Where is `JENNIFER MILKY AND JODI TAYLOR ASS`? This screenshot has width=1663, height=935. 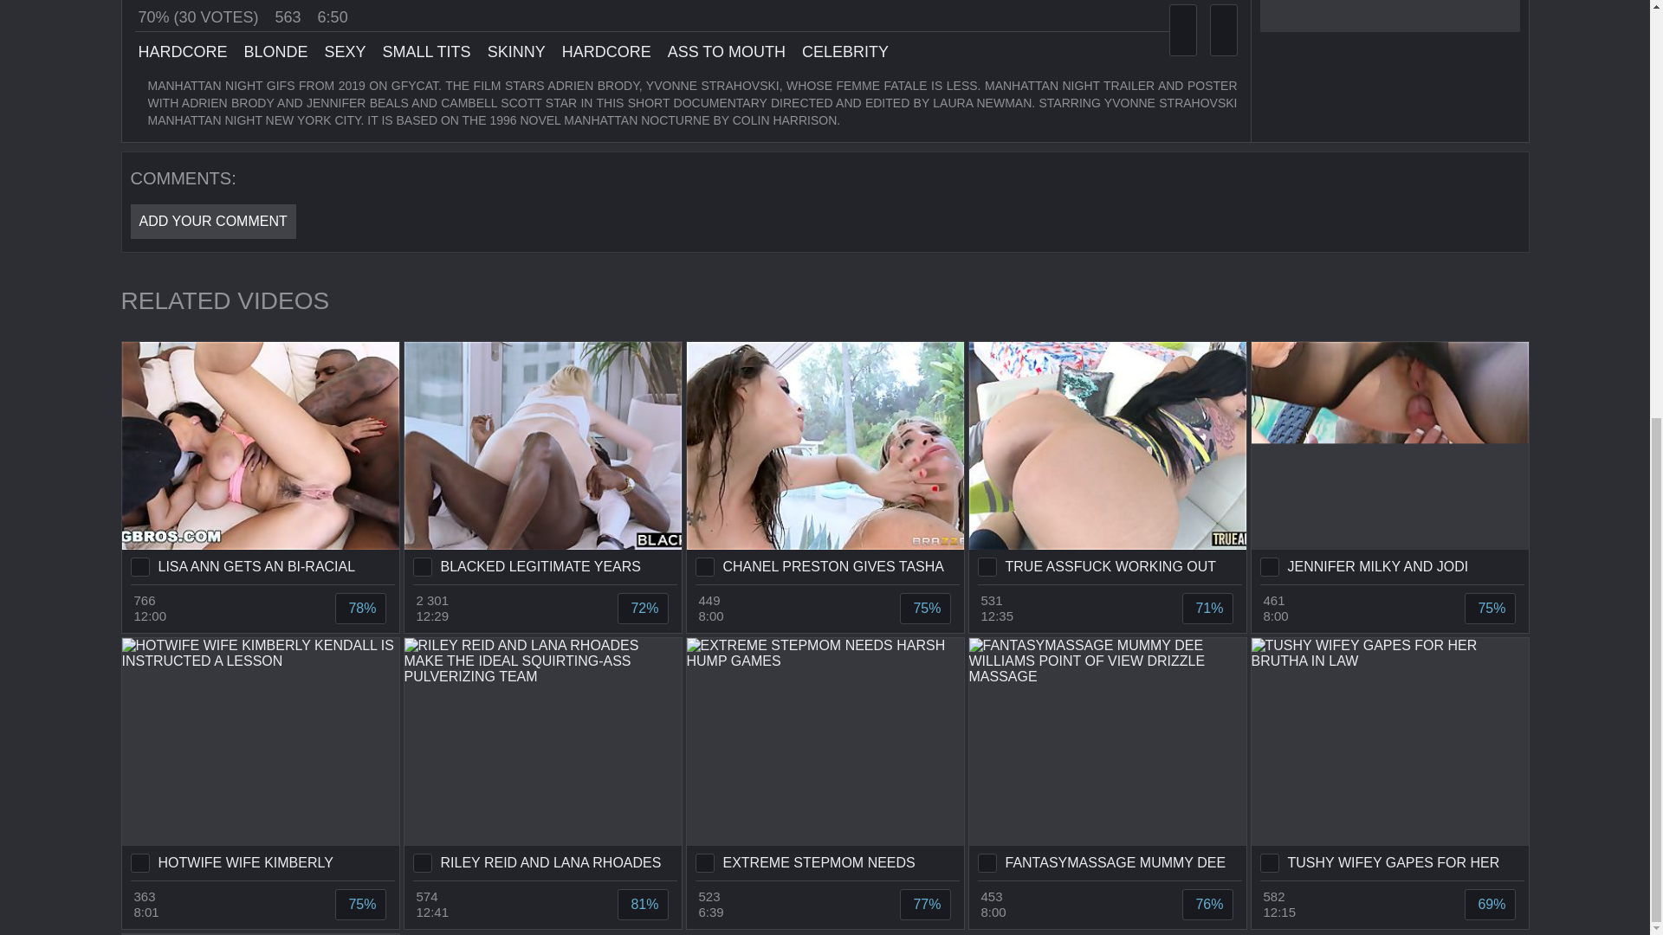 JENNIFER MILKY AND JODI TAYLOR ASS is located at coordinates (1389, 463).